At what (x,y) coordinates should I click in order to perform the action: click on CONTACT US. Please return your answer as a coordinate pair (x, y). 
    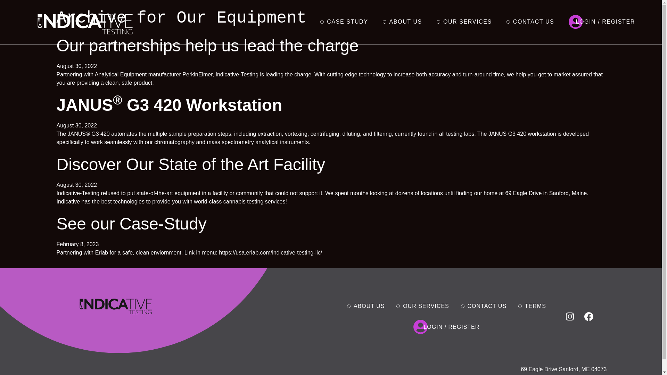
    Looking at the image, I should click on (534, 22).